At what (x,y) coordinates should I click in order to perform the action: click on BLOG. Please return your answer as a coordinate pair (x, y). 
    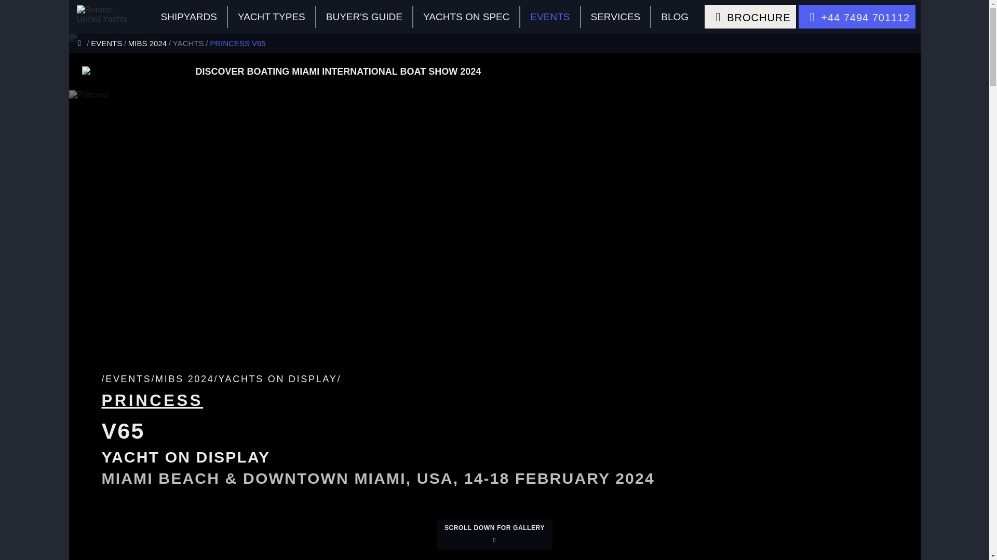
    Looking at the image, I should click on (675, 17).